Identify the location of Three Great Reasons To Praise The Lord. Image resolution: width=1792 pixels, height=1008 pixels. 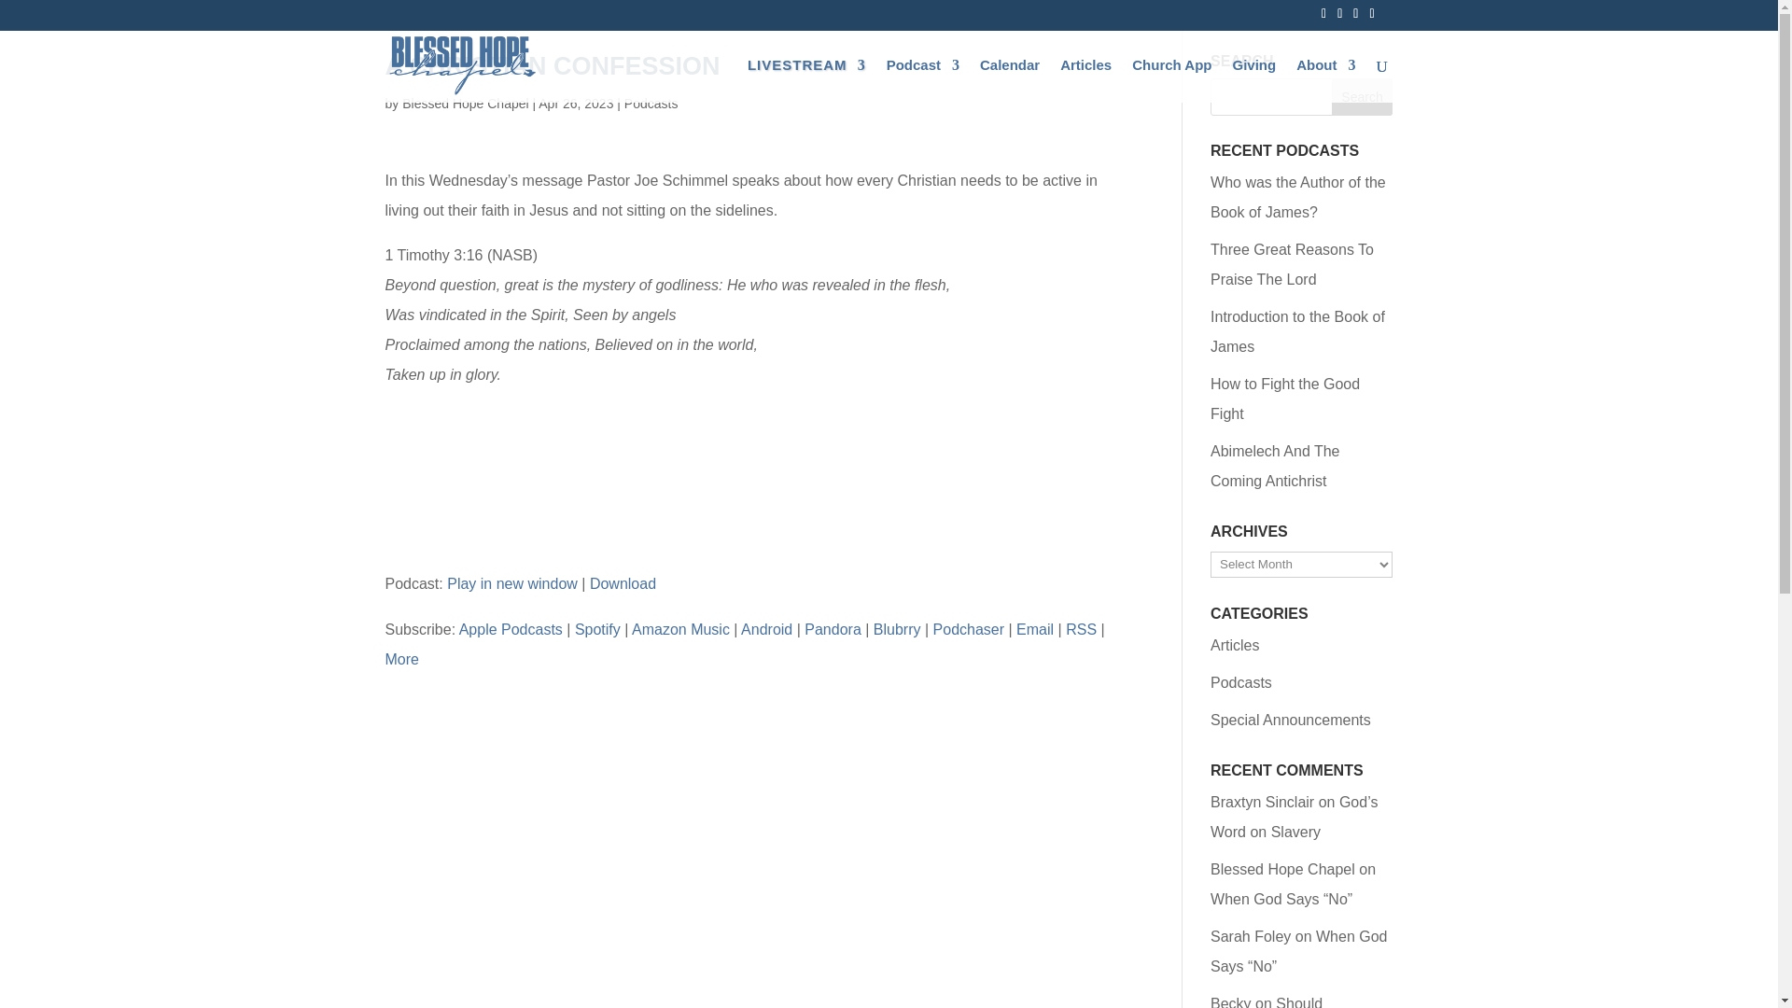
(1292, 264).